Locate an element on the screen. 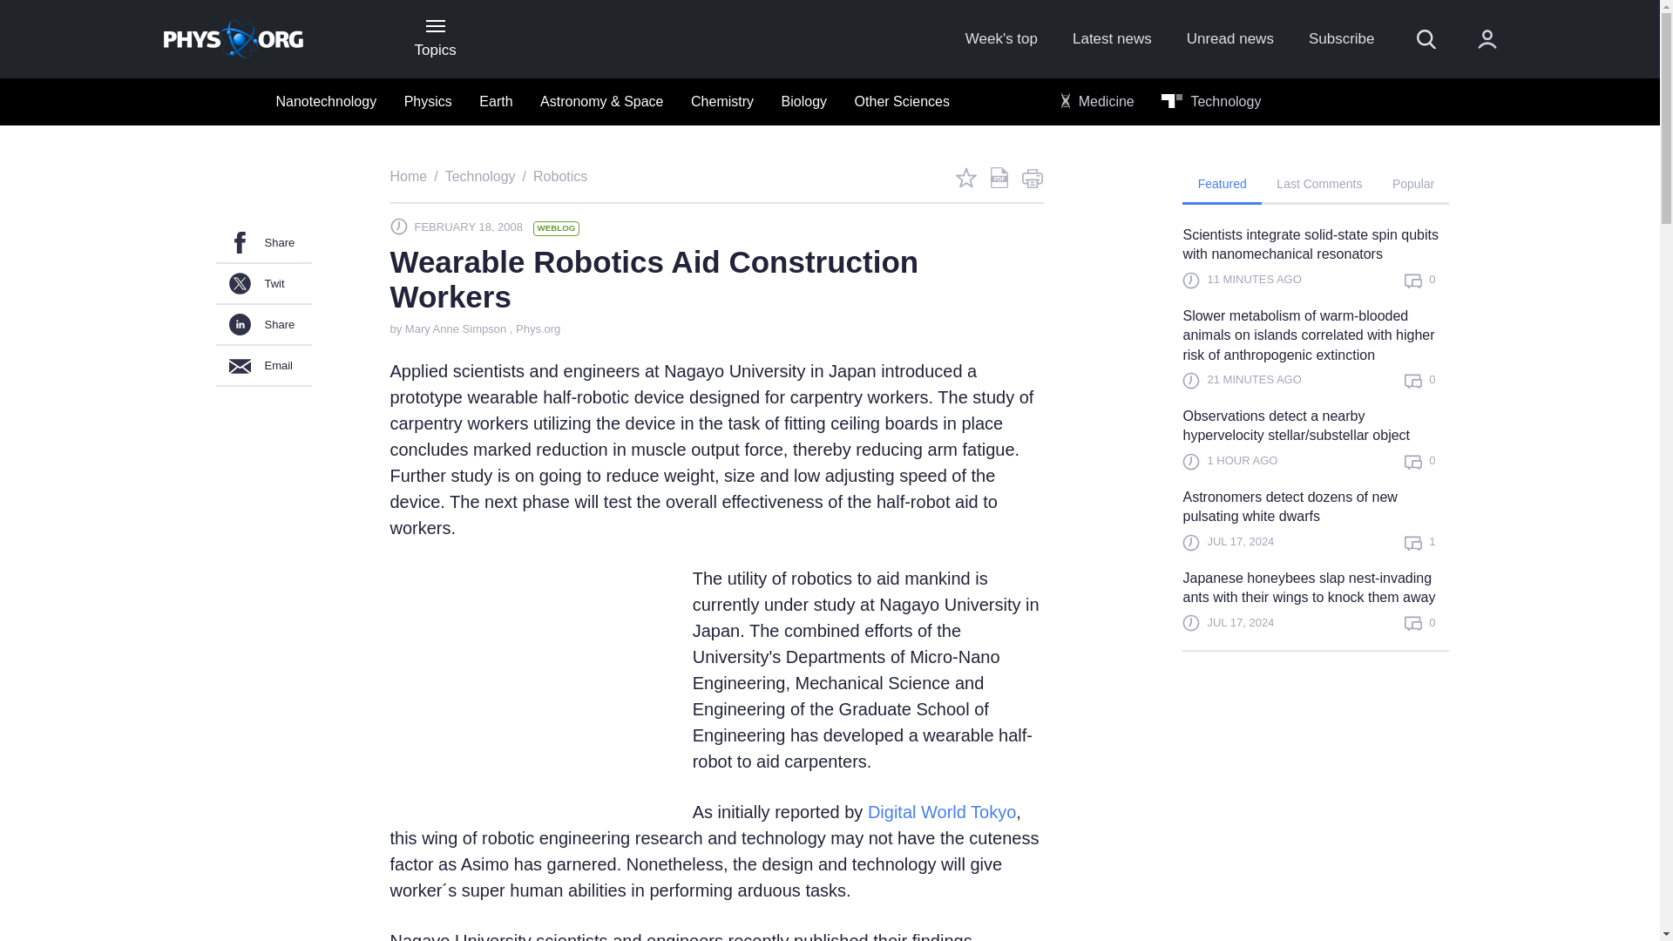 This screenshot has width=1673, height=941. Home is located at coordinates (409, 176).